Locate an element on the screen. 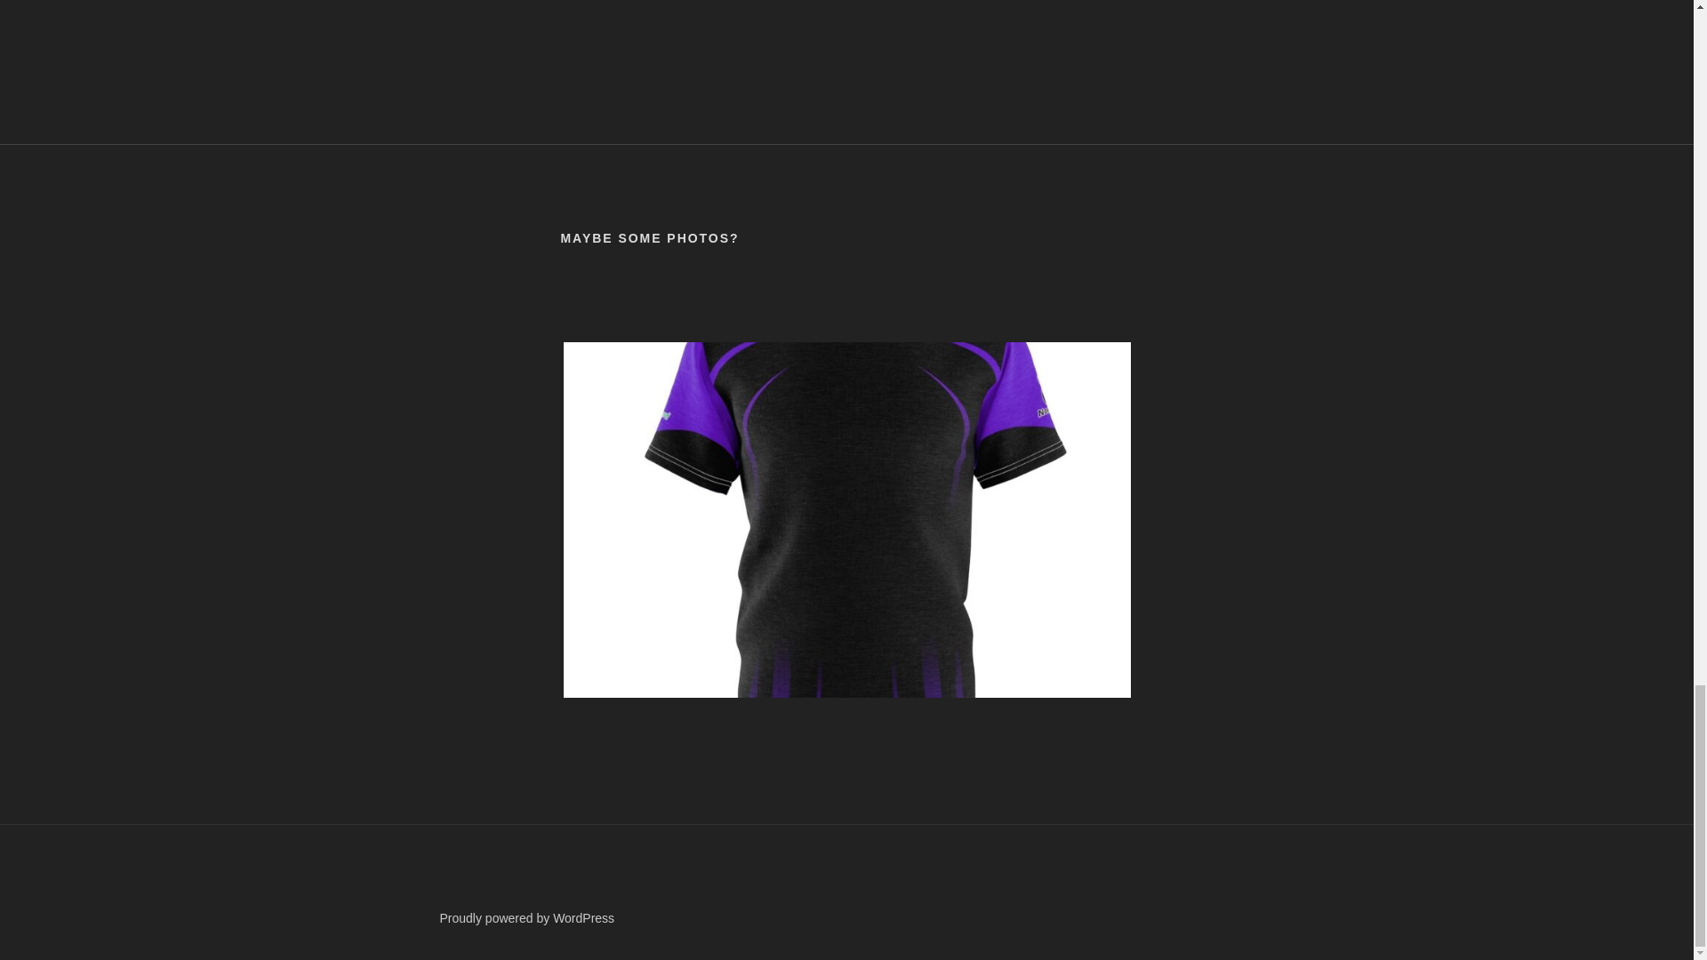  NERD SCHOOL: How to be a Noname Nerd is located at coordinates (846, 33).